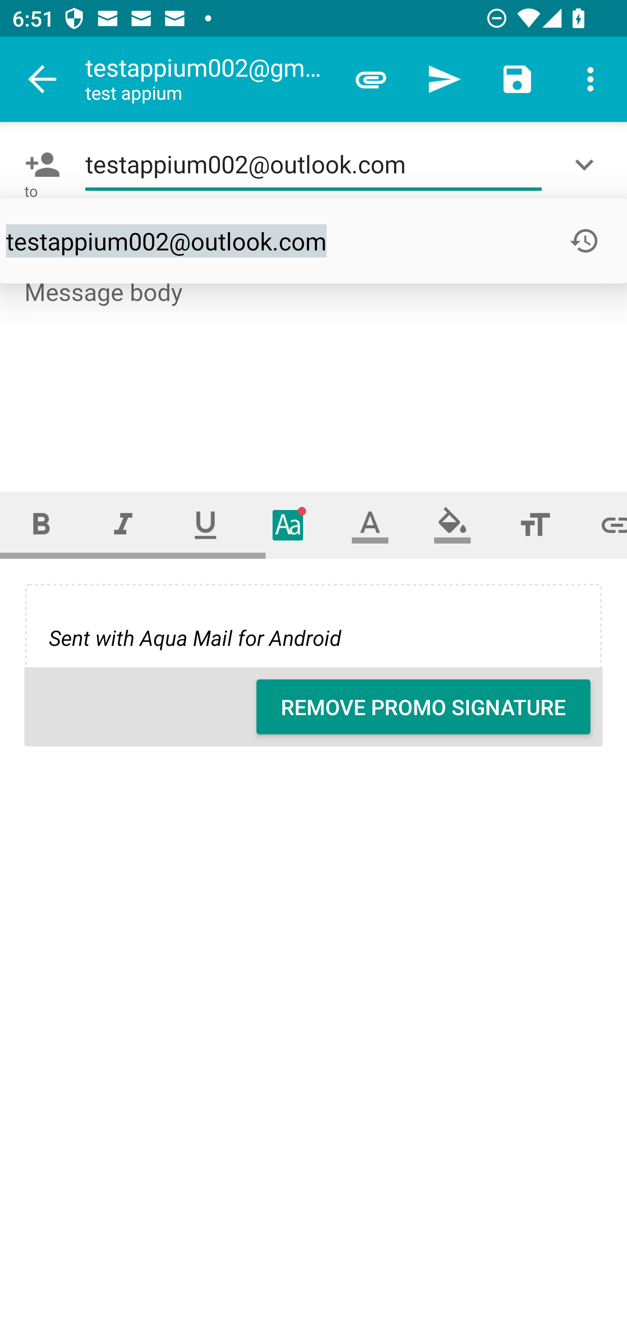 This screenshot has height=1324, width=627. Describe the element at coordinates (370, 524) in the screenshot. I see `Text color` at that location.